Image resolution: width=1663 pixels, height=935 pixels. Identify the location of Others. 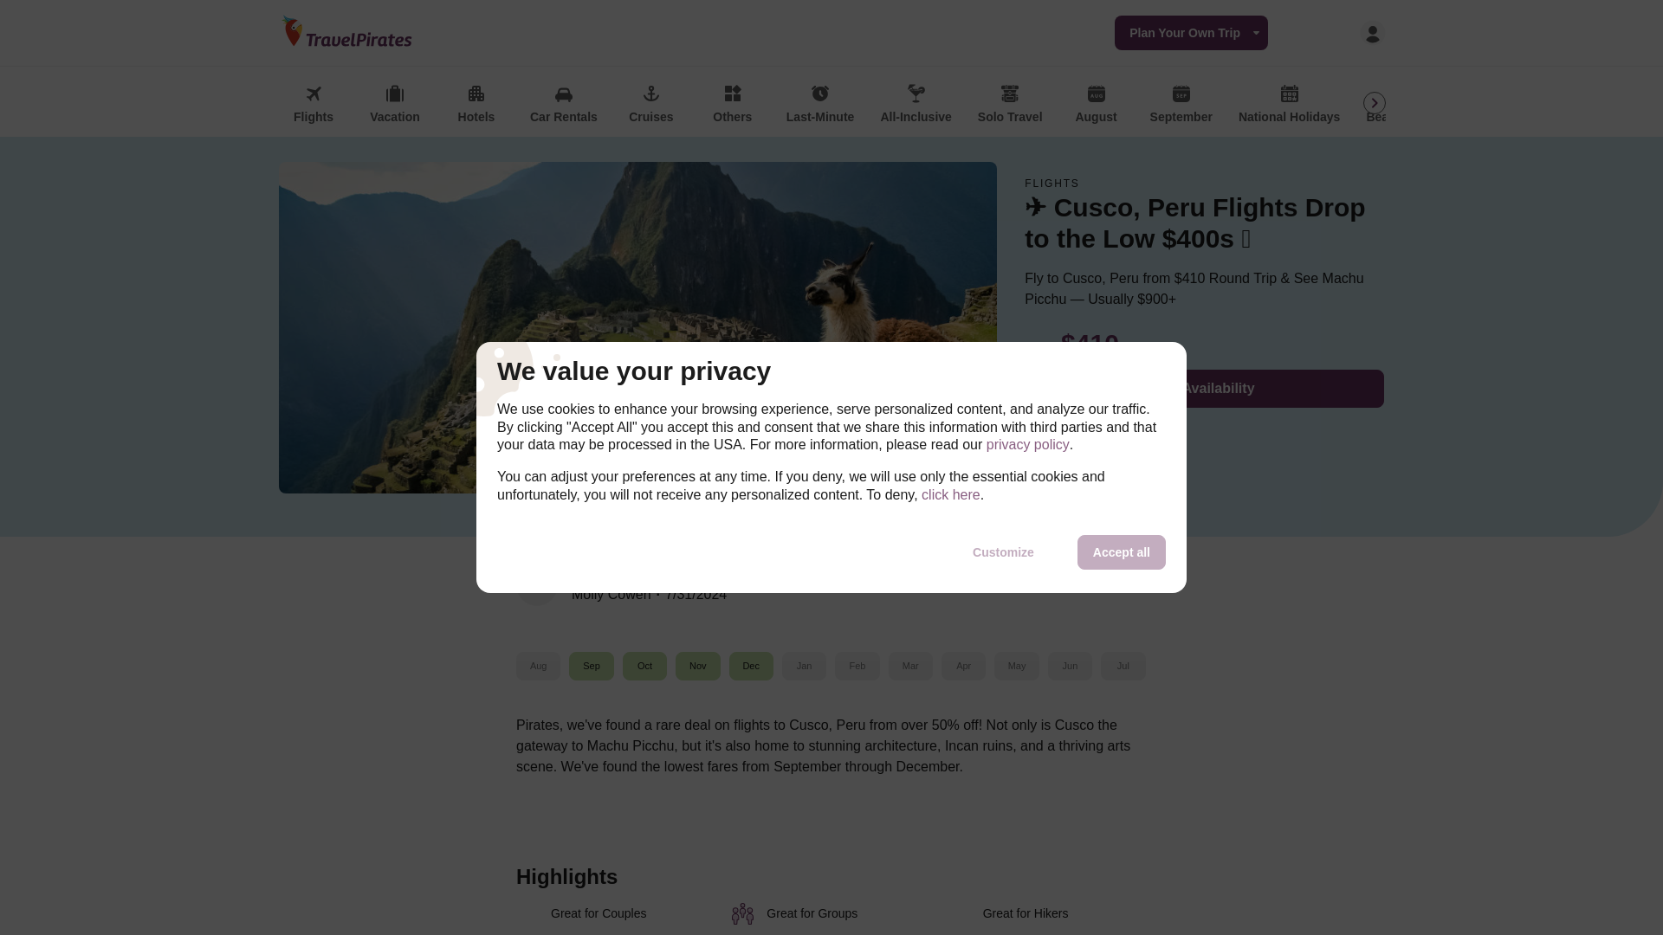
(733, 105).